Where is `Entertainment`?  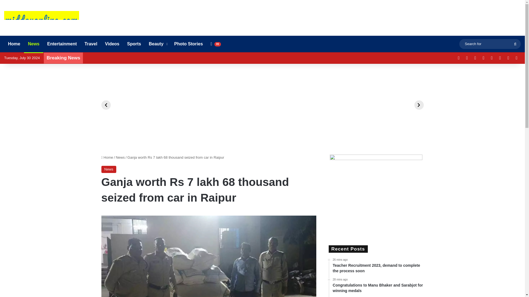 Entertainment is located at coordinates (62, 44).